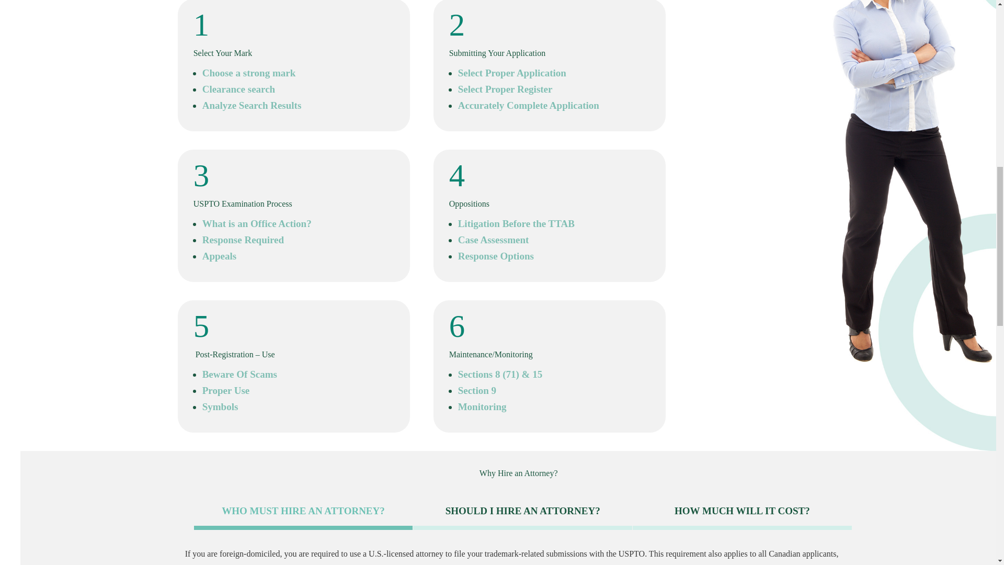 Image resolution: width=1004 pixels, height=565 pixels. What do you see at coordinates (522, 513) in the screenshot?
I see `SHOULD I HIRE AN ATTORNEY?` at bounding box center [522, 513].